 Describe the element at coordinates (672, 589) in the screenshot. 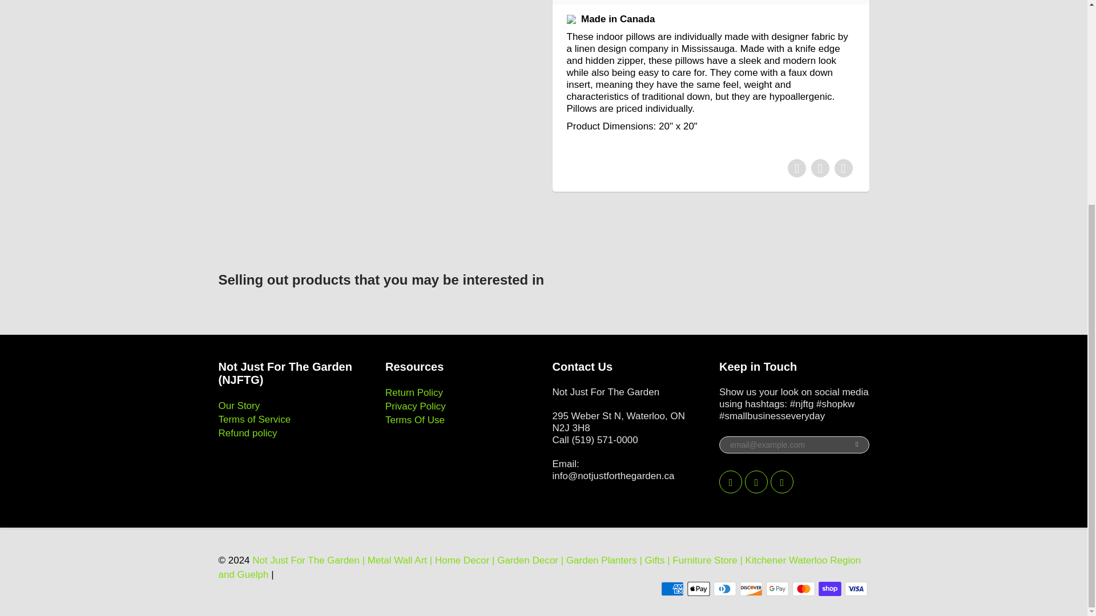

I see `American Express` at that location.